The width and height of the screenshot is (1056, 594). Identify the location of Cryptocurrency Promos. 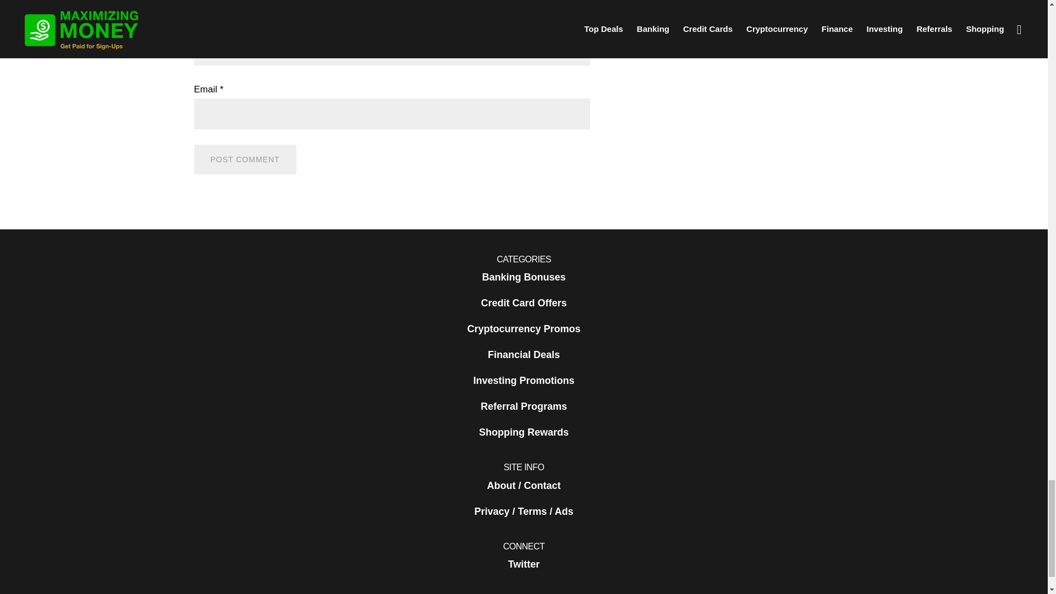
(523, 329).